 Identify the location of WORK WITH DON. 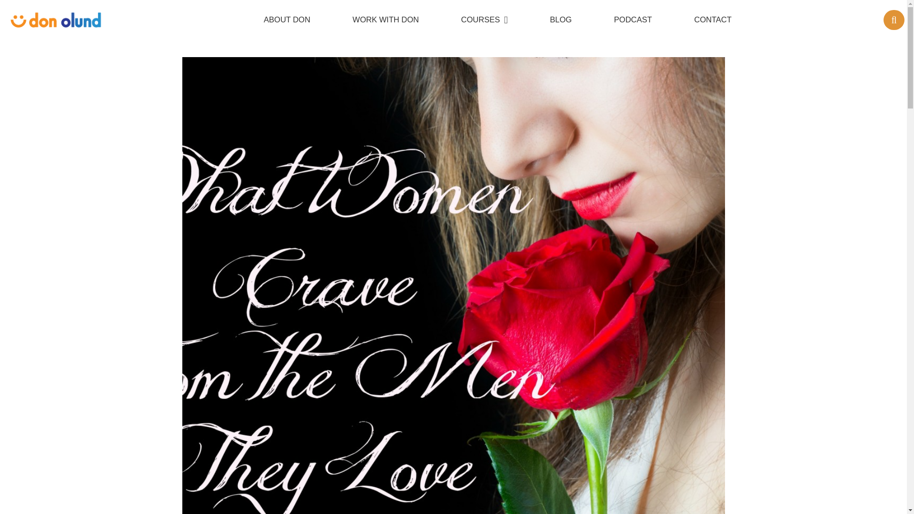
(385, 20).